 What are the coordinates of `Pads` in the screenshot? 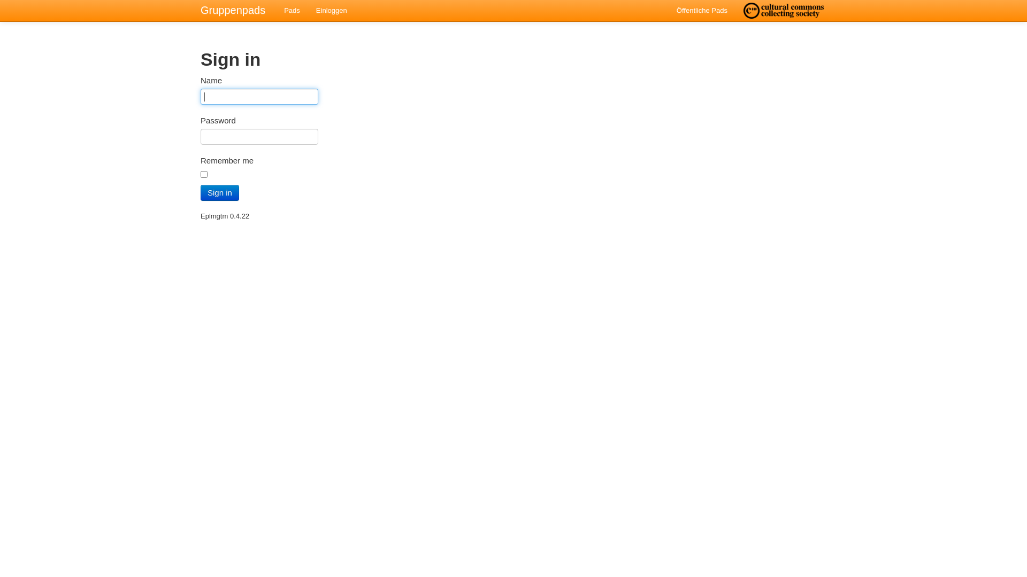 It's located at (292, 11).